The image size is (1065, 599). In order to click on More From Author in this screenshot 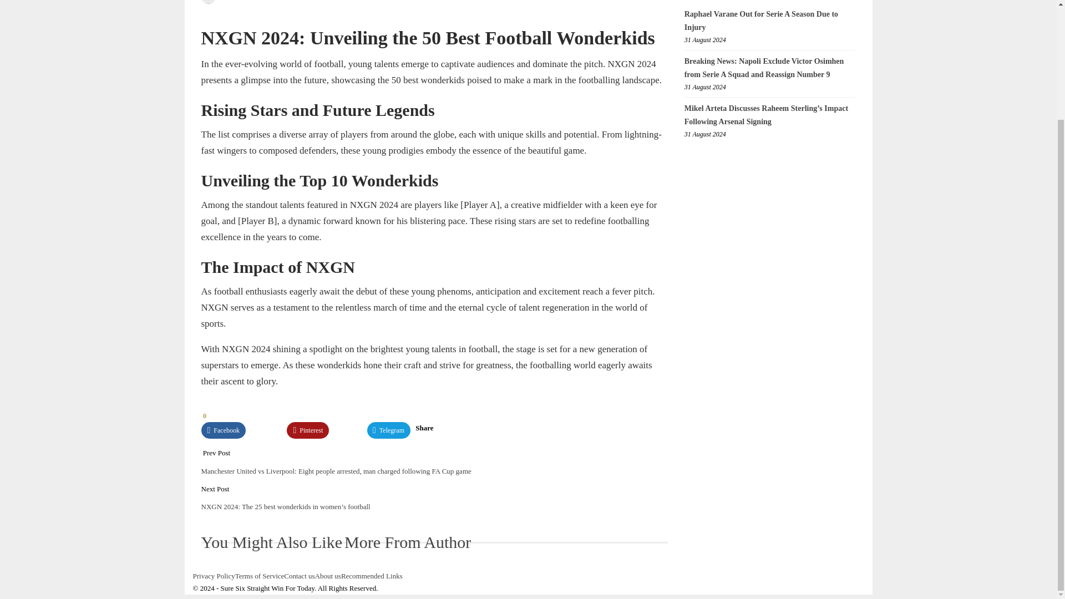, I will do `click(407, 545)`.